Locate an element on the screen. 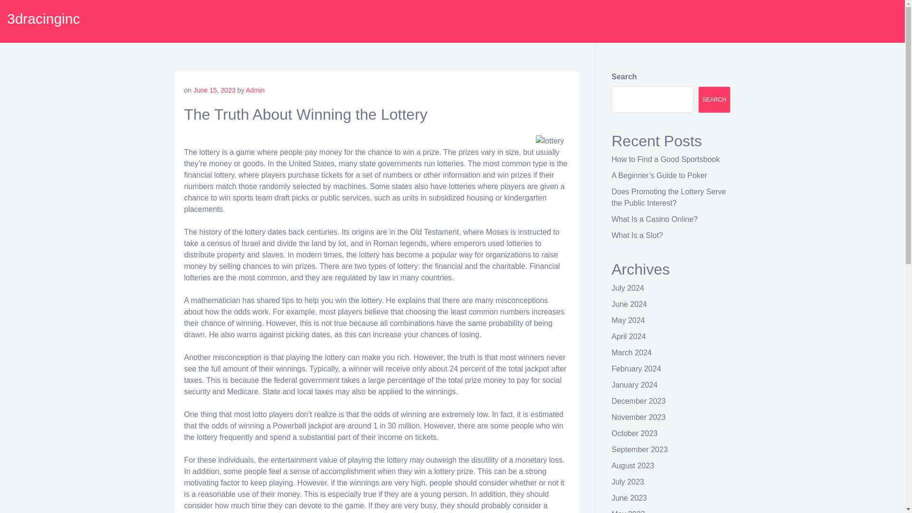 The image size is (912, 513). 3dracinginc is located at coordinates (44, 19).